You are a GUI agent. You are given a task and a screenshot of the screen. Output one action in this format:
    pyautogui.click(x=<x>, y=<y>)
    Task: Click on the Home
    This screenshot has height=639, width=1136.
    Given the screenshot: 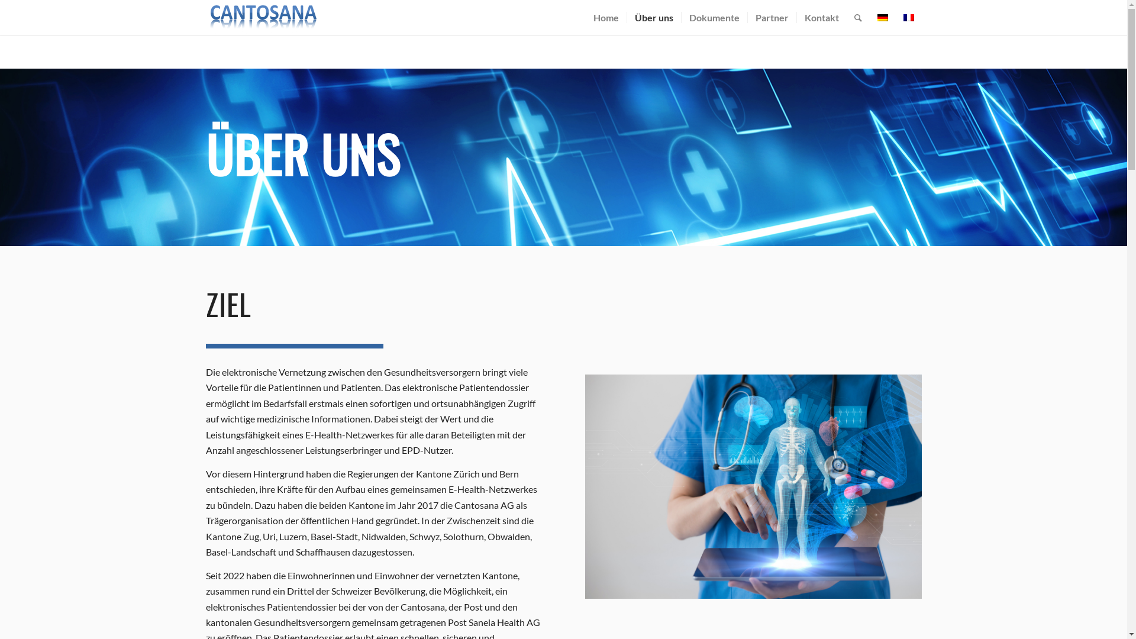 What is the action you would take?
    pyautogui.click(x=606, y=18)
    